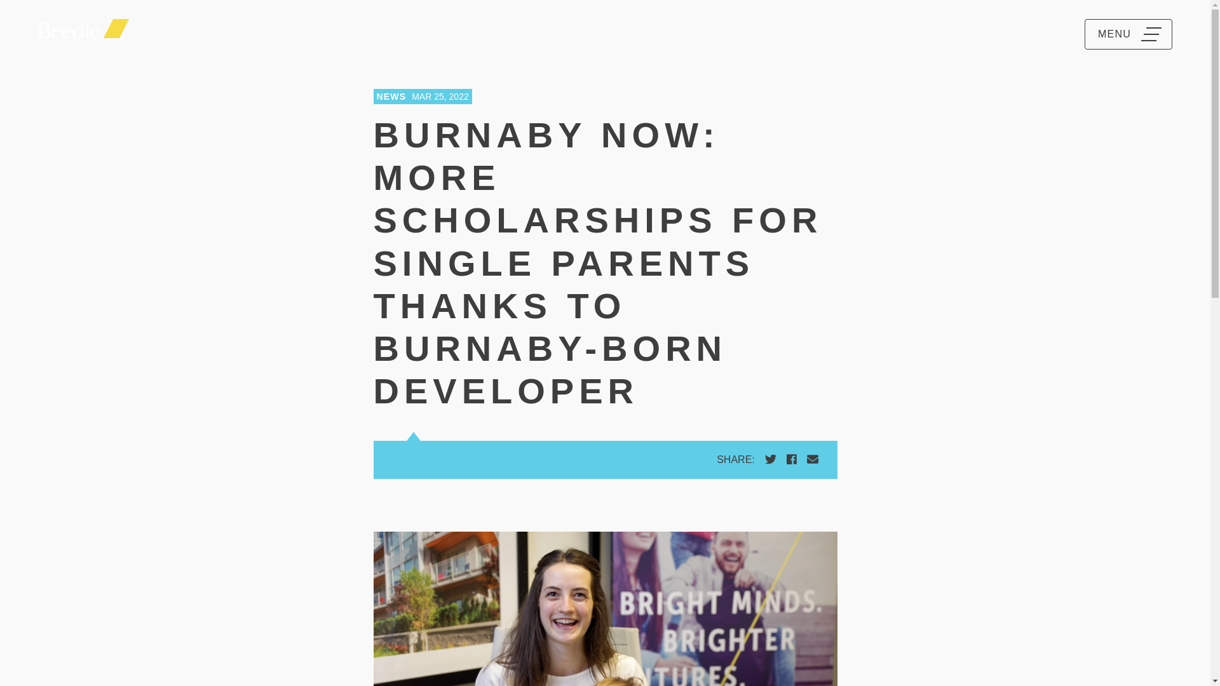  What do you see at coordinates (812, 459) in the screenshot?
I see `Share by Email` at bounding box center [812, 459].